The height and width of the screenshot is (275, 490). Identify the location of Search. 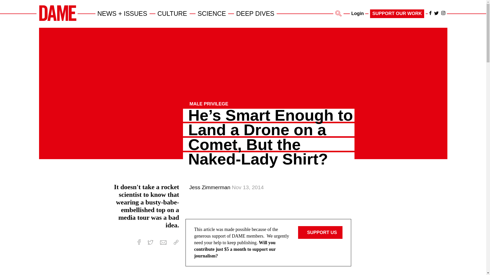
(338, 13).